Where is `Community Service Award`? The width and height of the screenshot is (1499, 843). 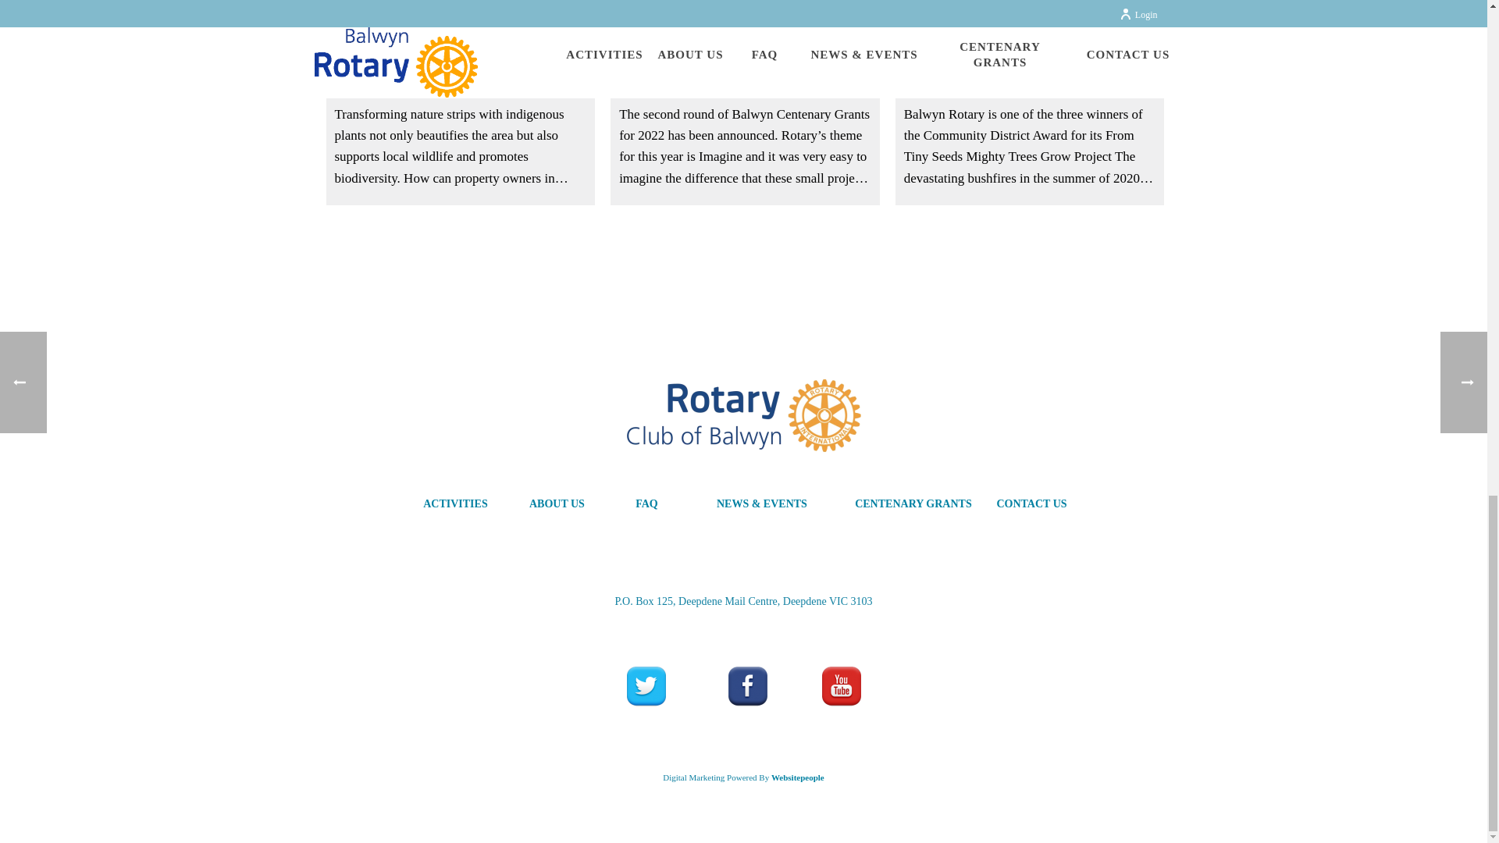 Community Service Award is located at coordinates (1031, 19).